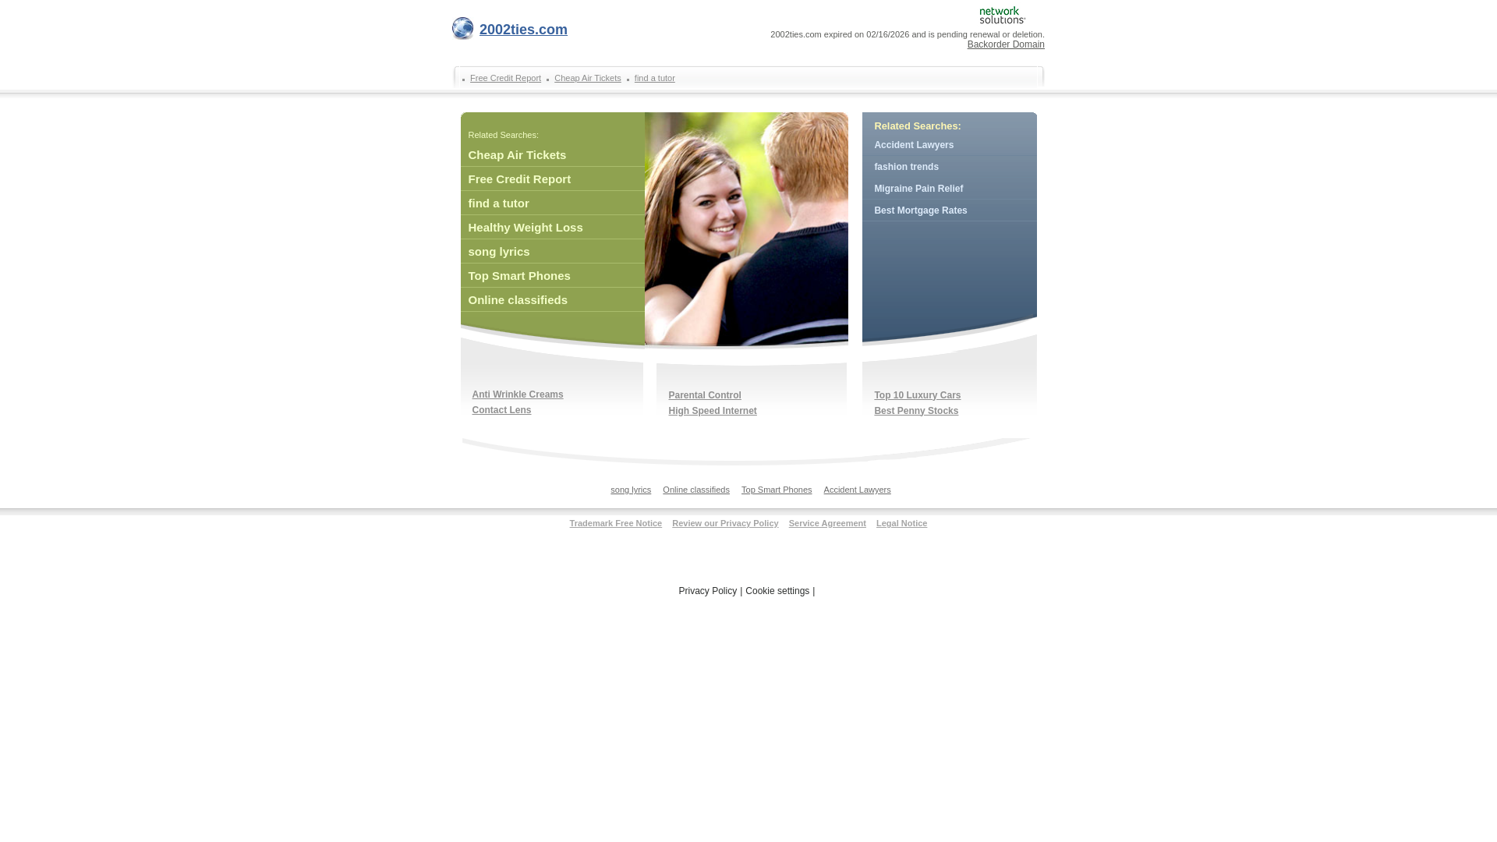 This screenshot has height=842, width=1497. Describe the element at coordinates (552, 155) in the screenshot. I see `Cheap Air Tickets` at that location.